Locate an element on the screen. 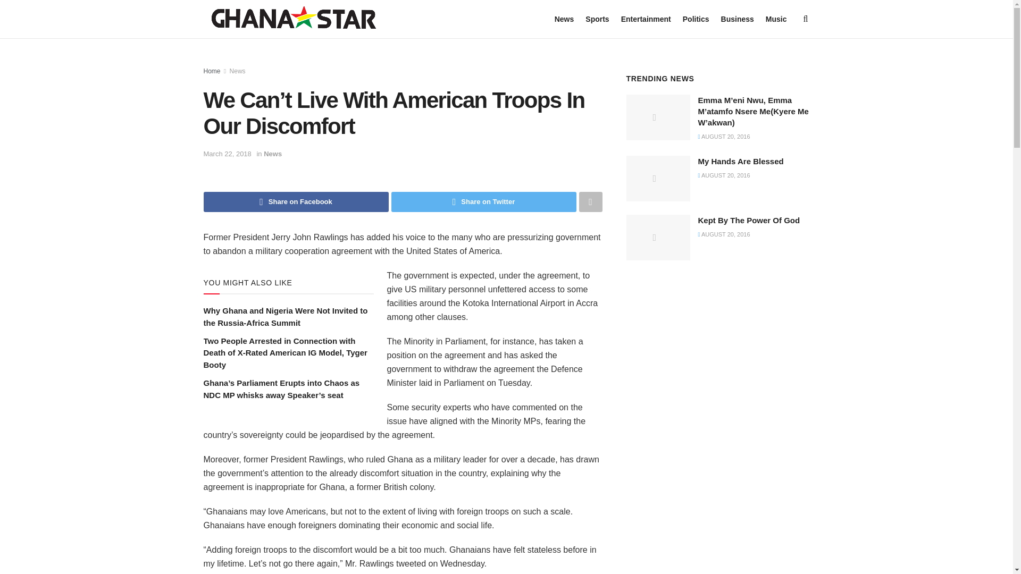 This screenshot has width=1021, height=574. News is located at coordinates (272, 154).